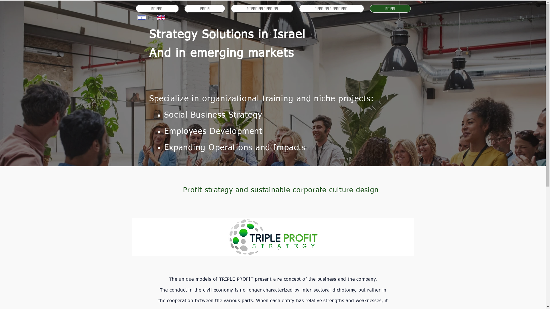 The height and width of the screenshot is (309, 550). Describe the element at coordinates (166, 18) in the screenshot. I see `EN` at that location.